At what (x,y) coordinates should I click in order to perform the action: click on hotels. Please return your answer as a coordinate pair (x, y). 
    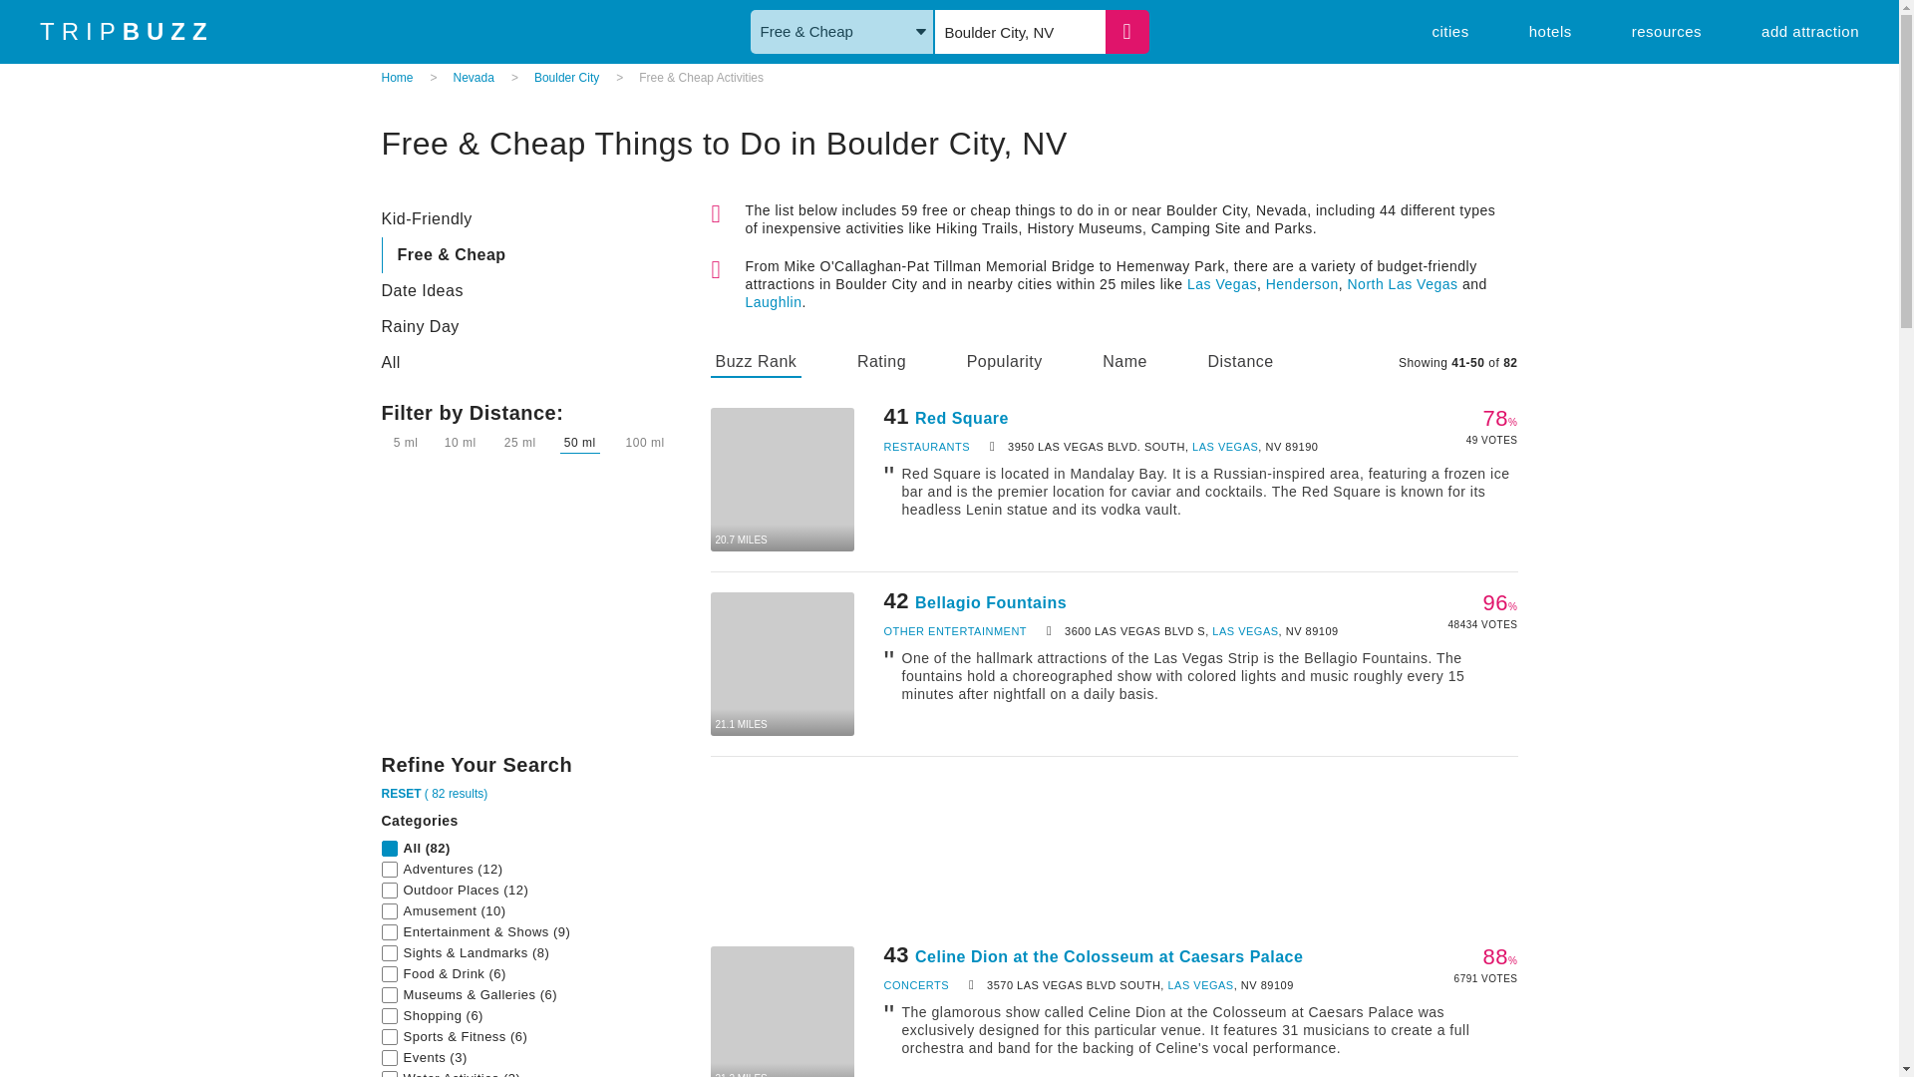
    Looking at the image, I should click on (1550, 30).